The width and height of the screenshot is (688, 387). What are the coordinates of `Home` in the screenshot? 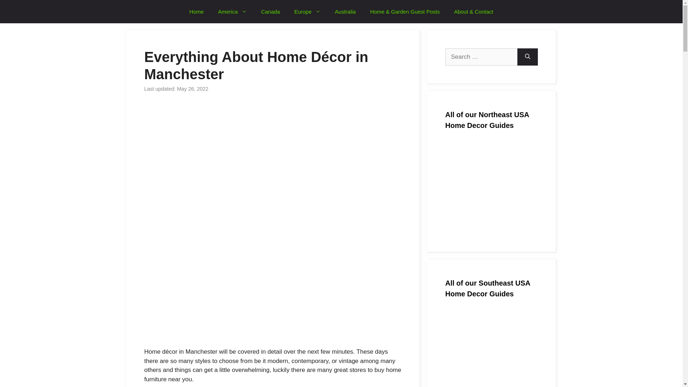 It's located at (196, 11).